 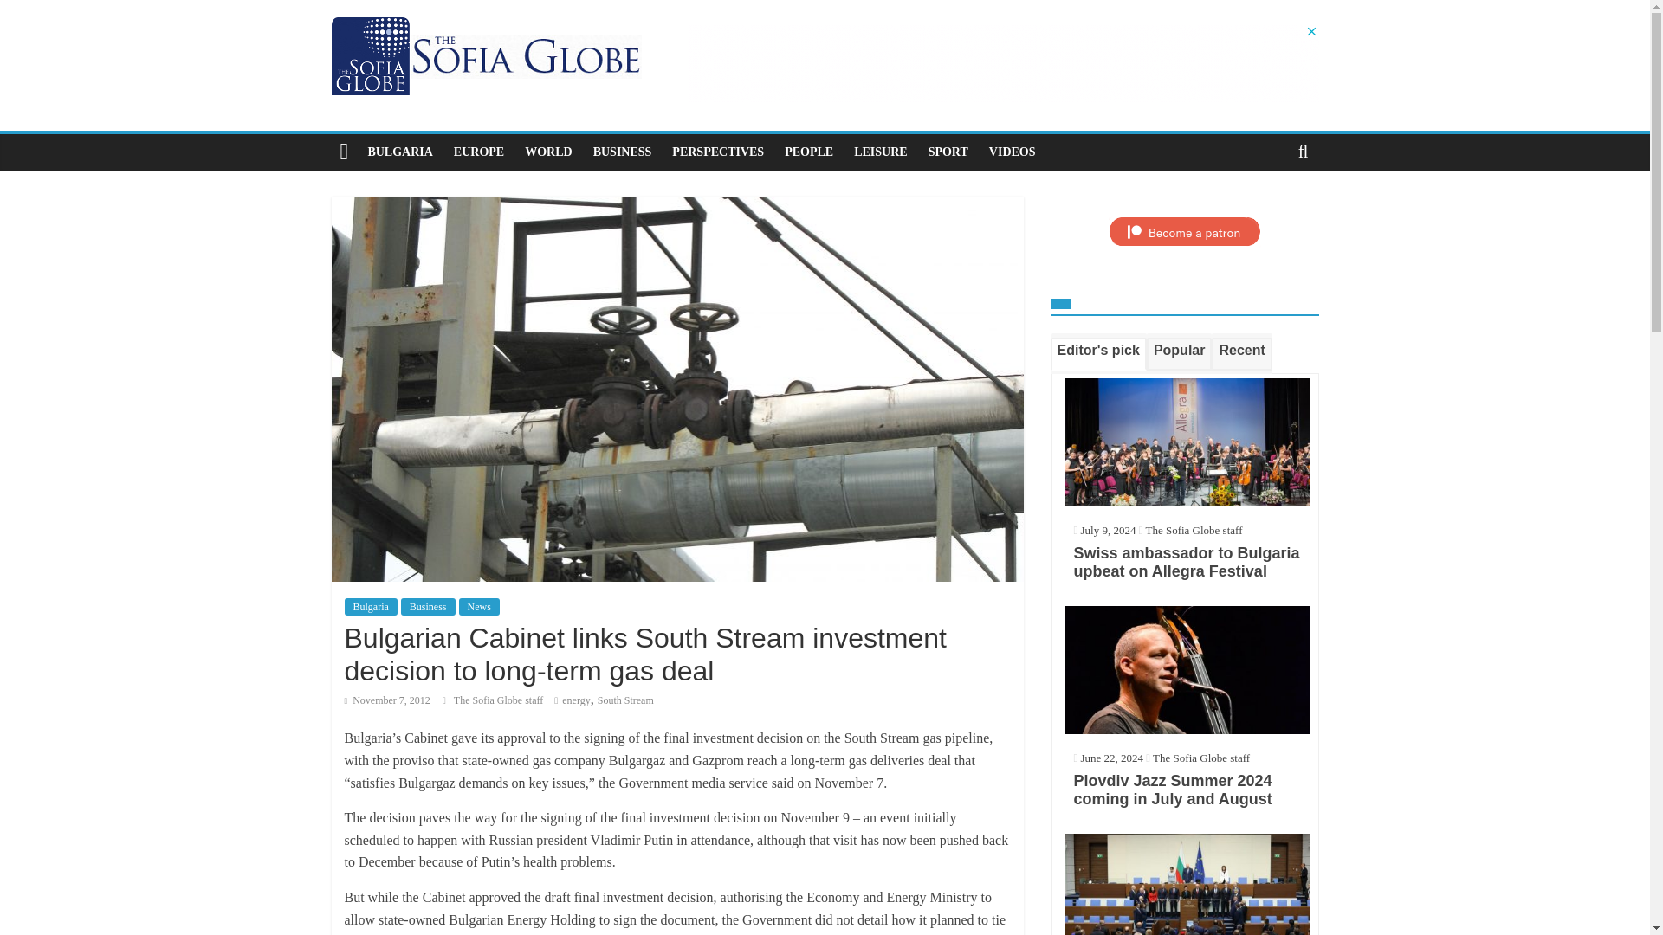 I want to click on The Sofia Globe staff, so click(x=499, y=700).